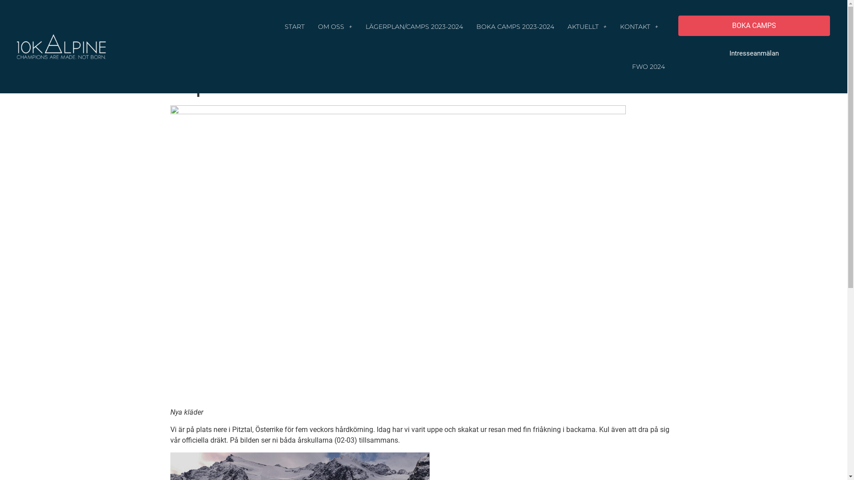 The height and width of the screenshot is (480, 854). I want to click on BOKA CAMPS 2023-2024, so click(515, 27).